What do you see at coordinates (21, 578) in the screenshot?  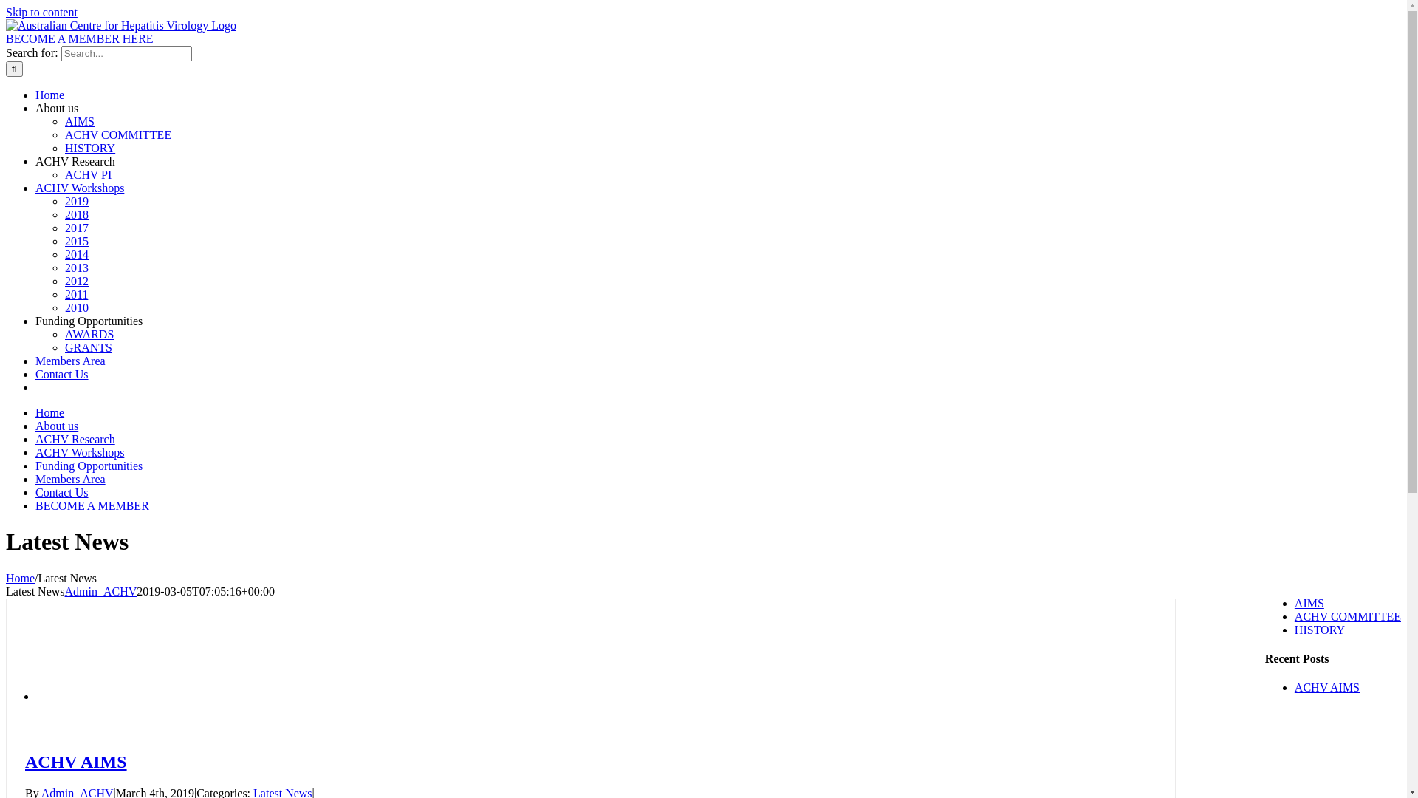 I see `Home` at bounding box center [21, 578].